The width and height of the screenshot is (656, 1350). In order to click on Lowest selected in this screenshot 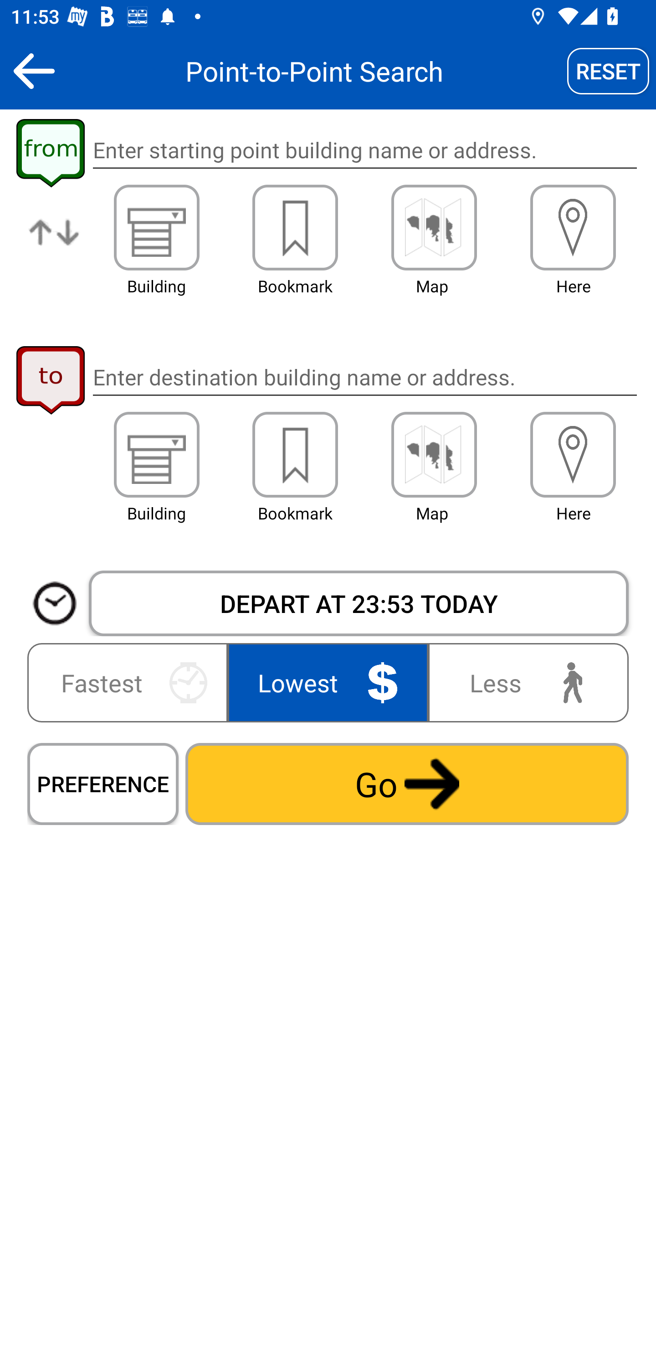, I will do `click(328, 682)`.